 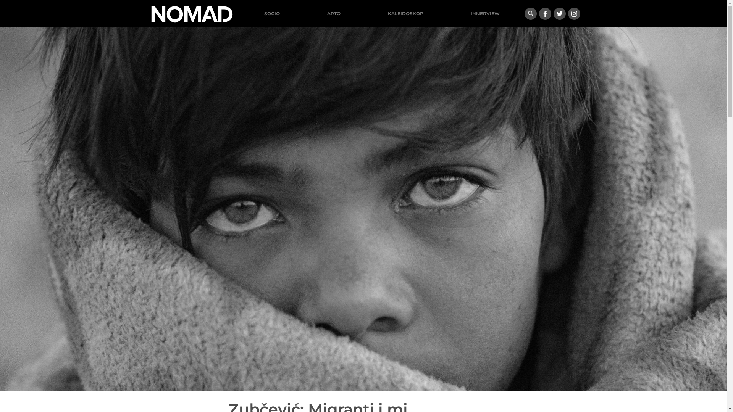 I want to click on Search, so click(x=531, y=14).